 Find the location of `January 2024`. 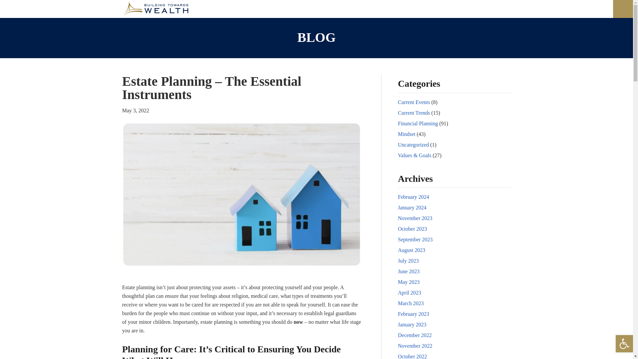

January 2024 is located at coordinates (412, 207).